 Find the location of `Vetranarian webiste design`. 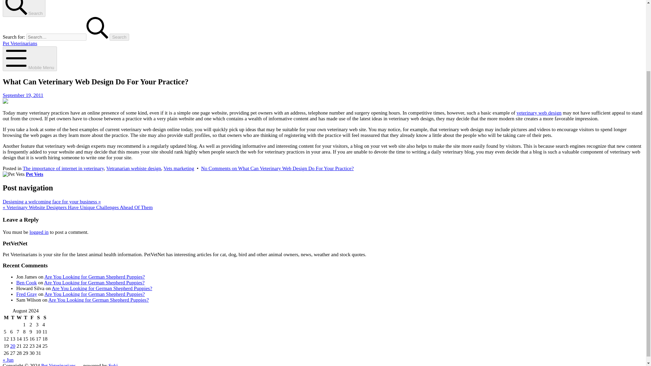

Vetranarian webiste design is located at coordinates (133, 168).